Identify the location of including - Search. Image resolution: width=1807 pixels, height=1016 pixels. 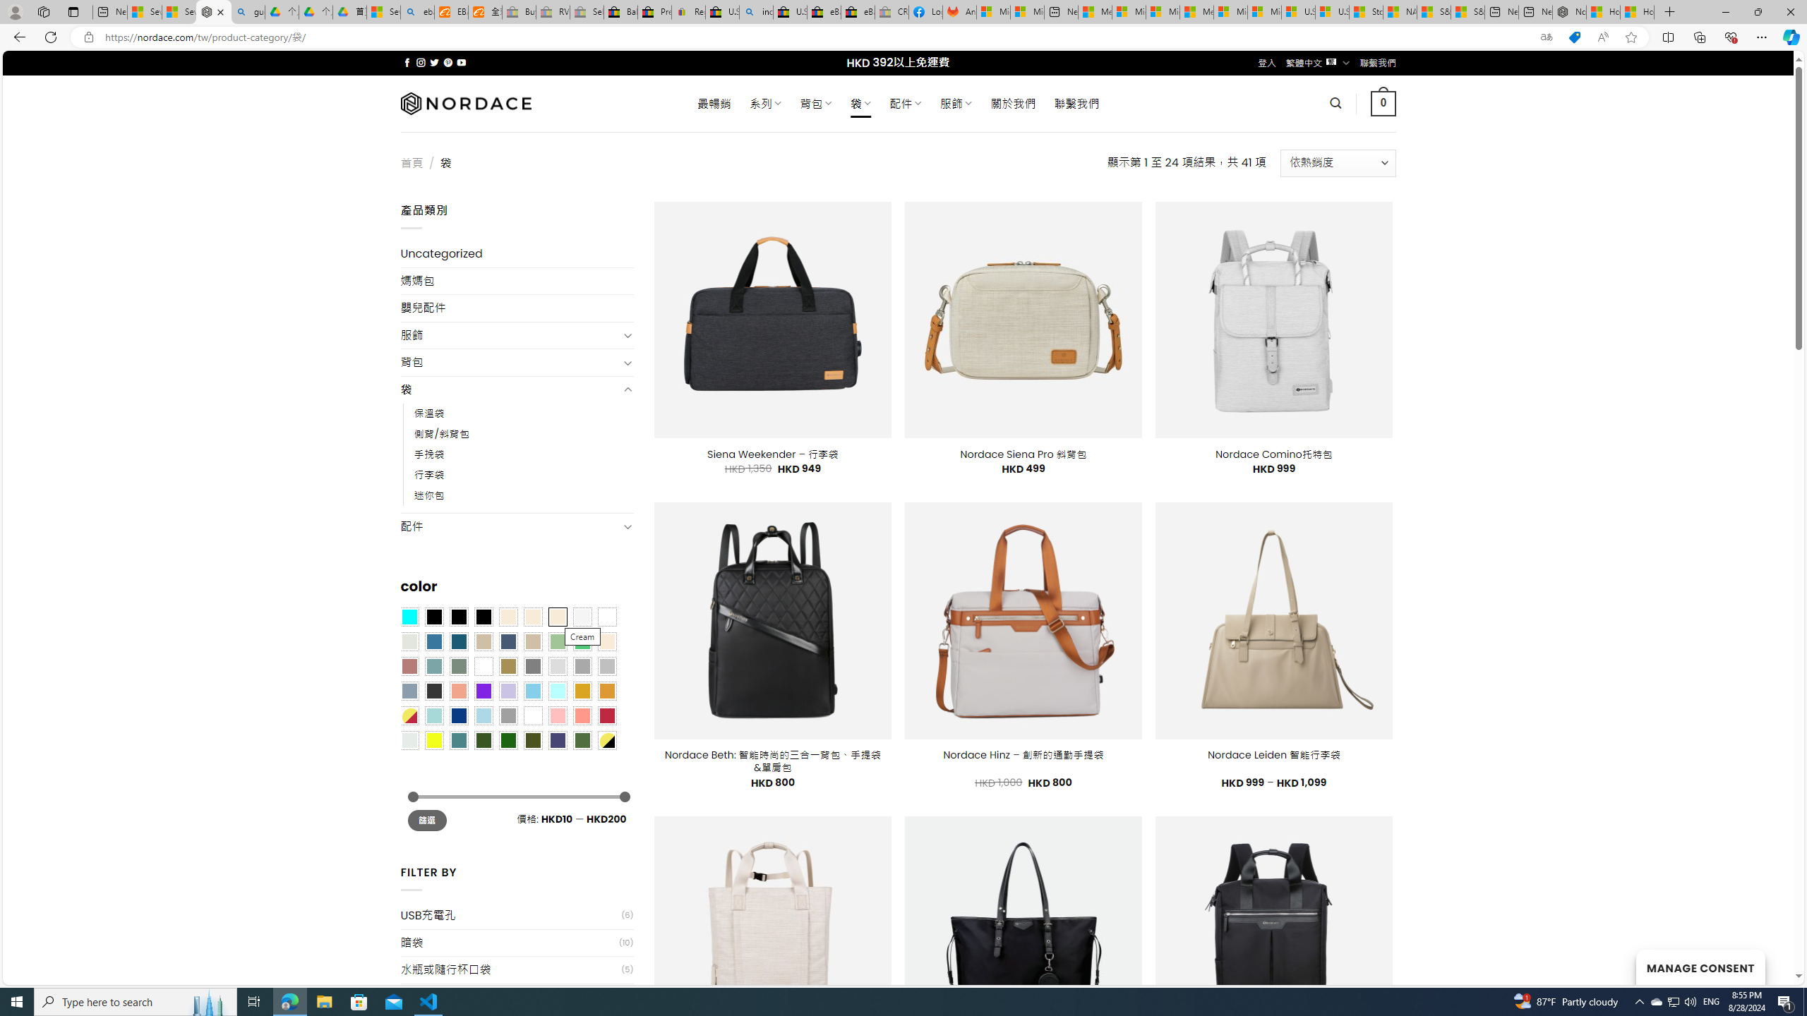
(756, 12).